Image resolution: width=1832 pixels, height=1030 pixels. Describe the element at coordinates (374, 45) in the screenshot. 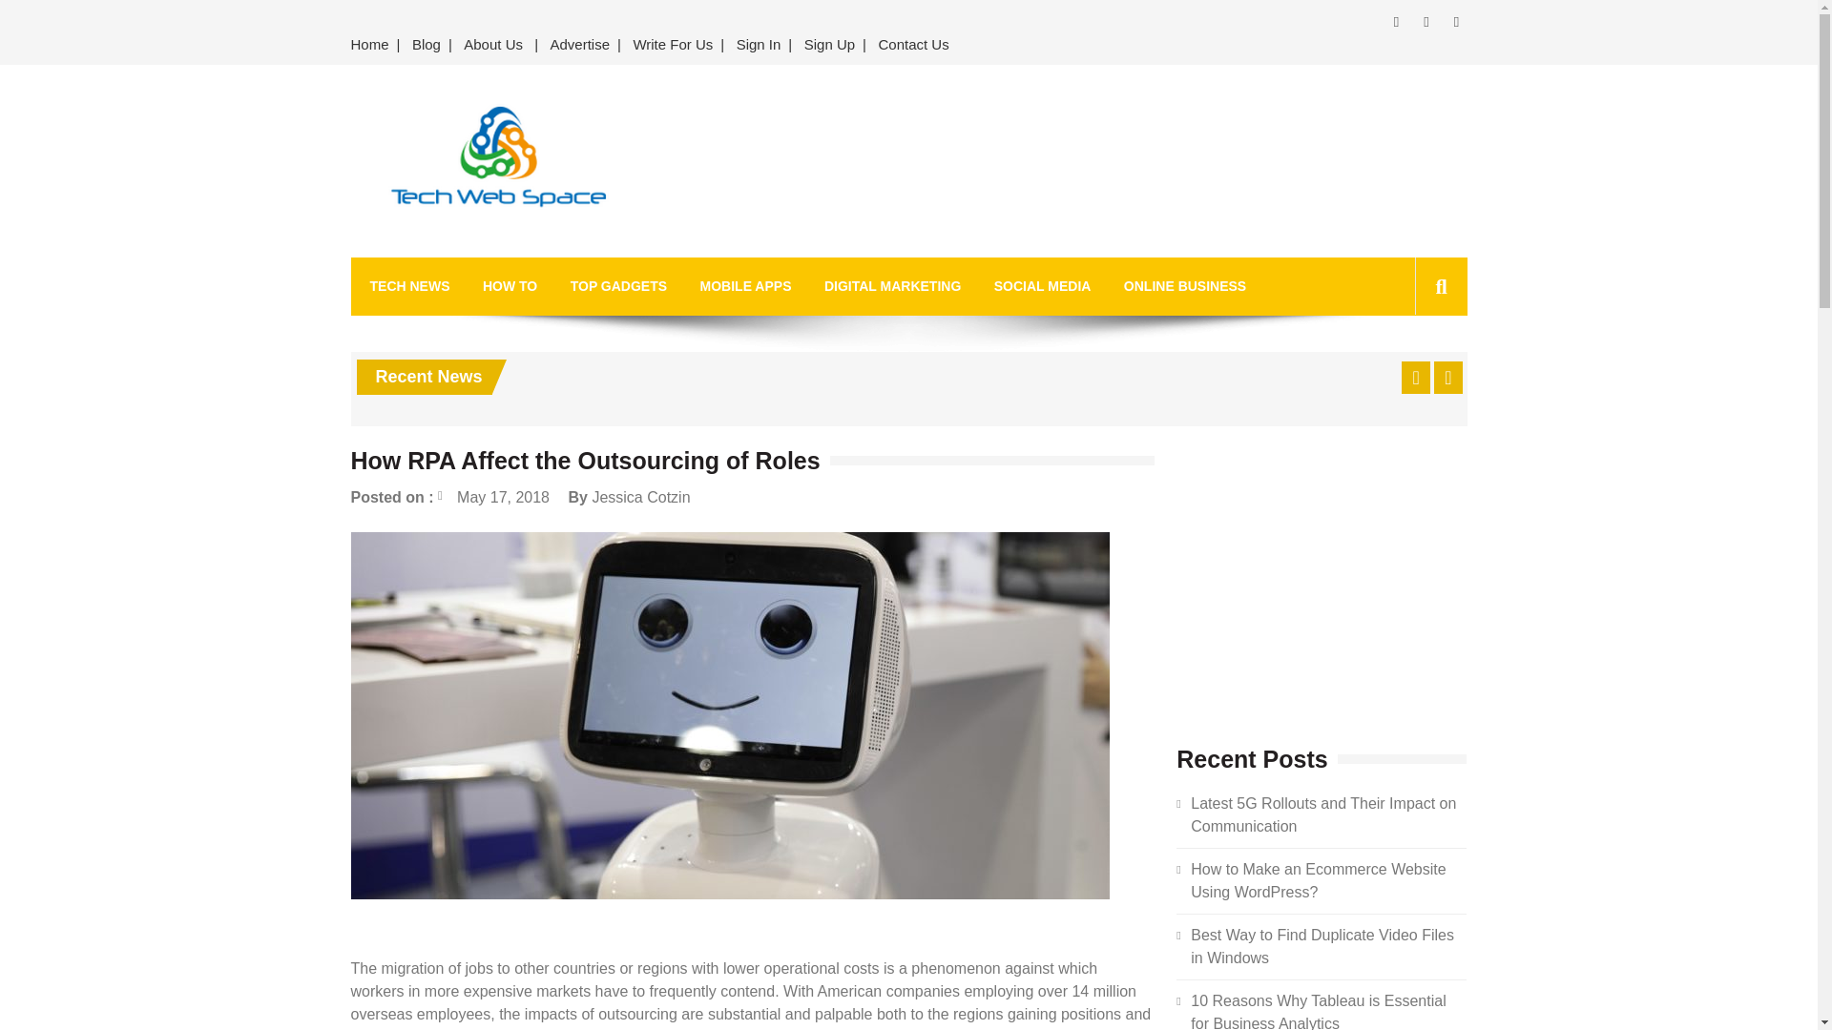

I see `Home` at that location.